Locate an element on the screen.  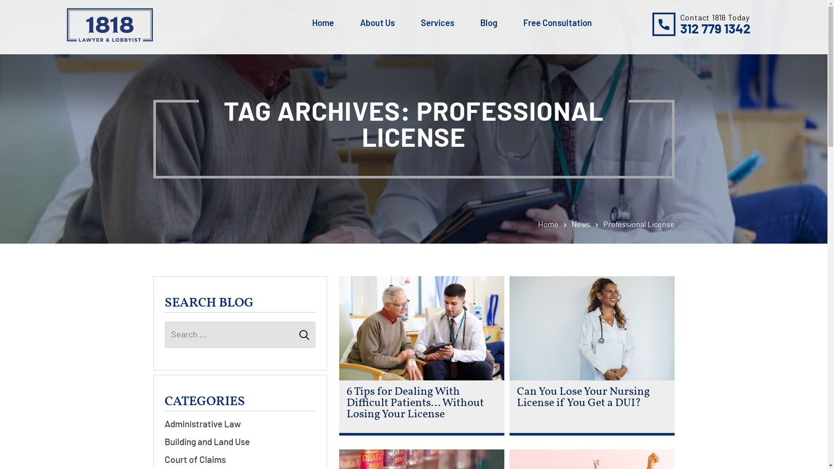
Building and Land Use is located at coordinates (240, 442).